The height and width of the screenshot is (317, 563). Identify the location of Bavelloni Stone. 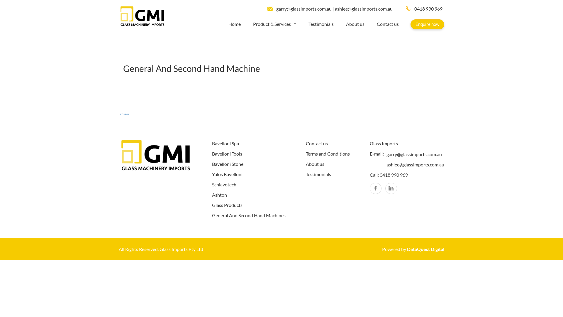
(228, 164).